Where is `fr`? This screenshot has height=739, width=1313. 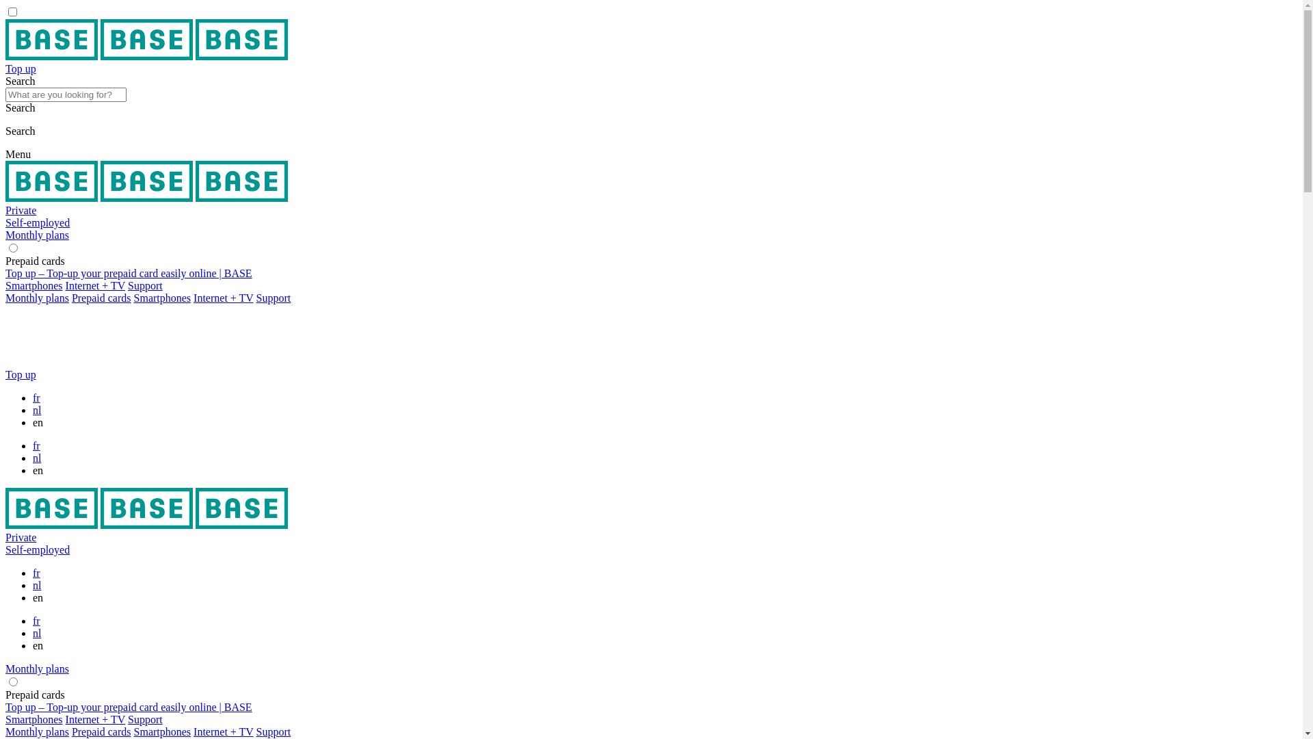
fr is located at coordinates (37, 398).